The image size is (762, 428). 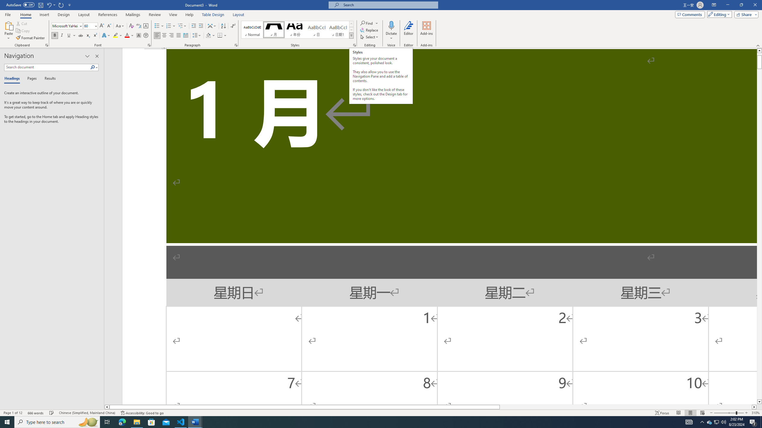 What do you see at coordinates (146, 36) in the screenshot?
I see `Enclose Characters...` at bounding box center [146, 36].